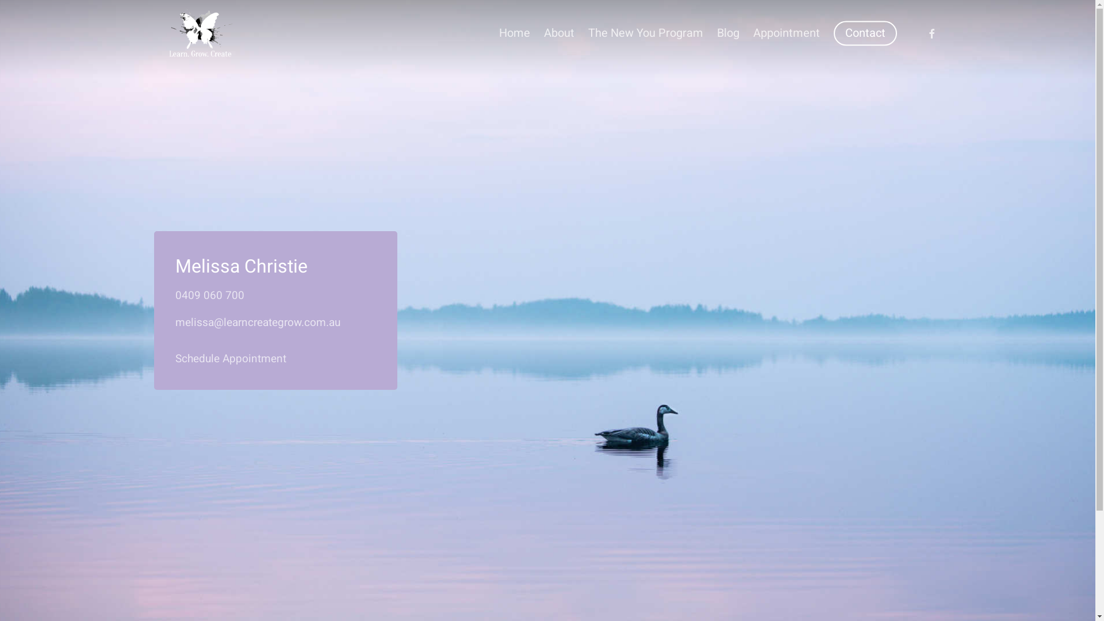  What do you see at coordinates (728, 33) in the screenshot?
I see `Blog` at bounding box center [728, 33].